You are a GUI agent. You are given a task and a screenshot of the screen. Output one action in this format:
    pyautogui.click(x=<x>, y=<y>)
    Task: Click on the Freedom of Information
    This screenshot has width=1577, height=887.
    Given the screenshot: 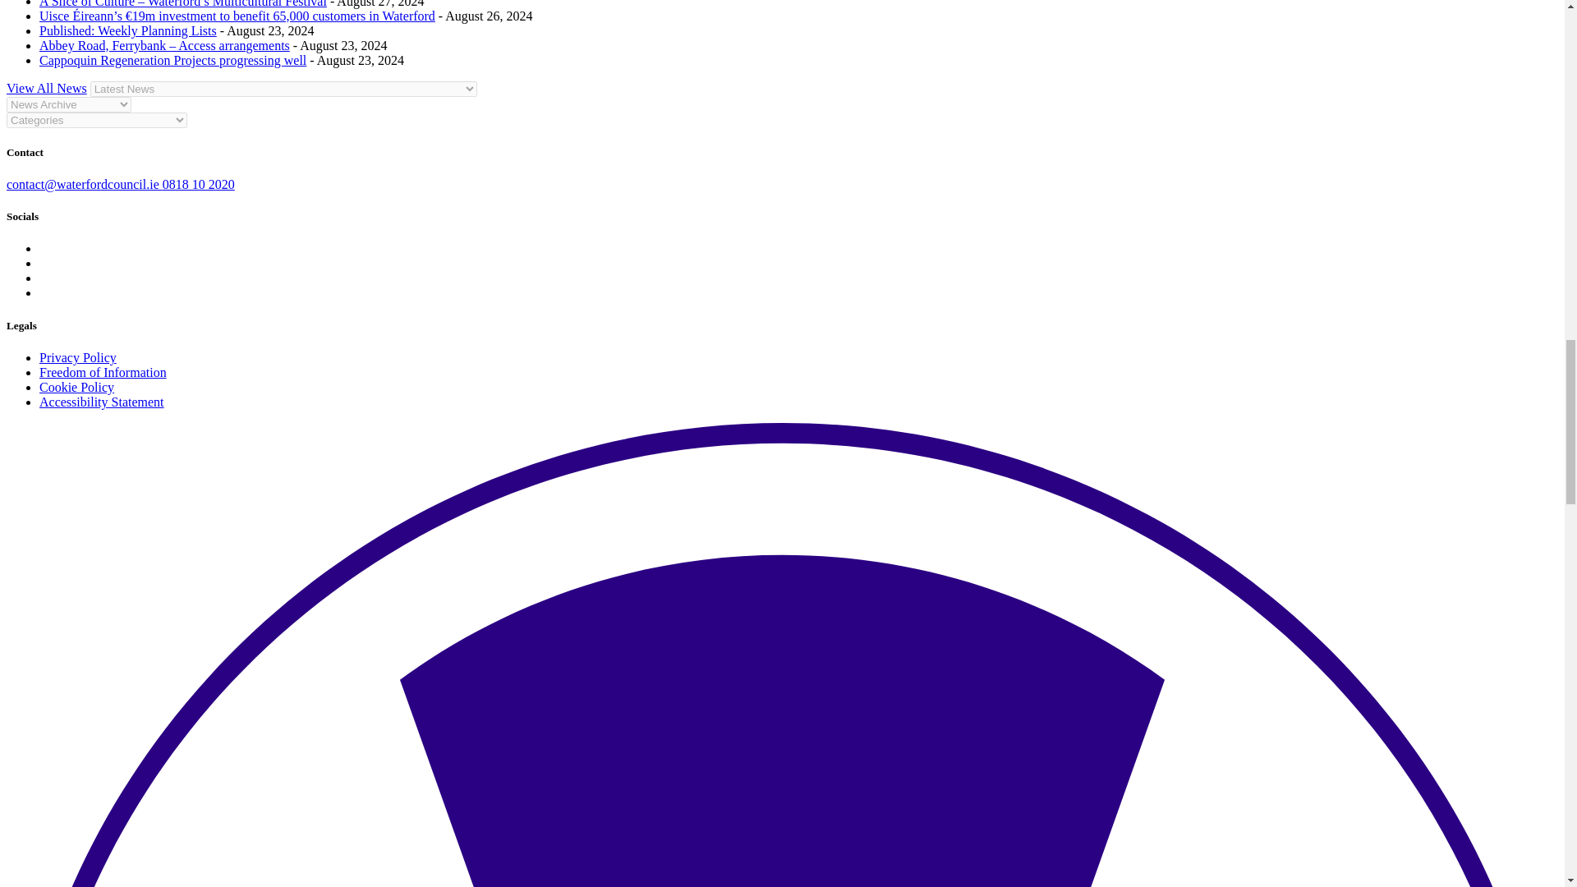 What is the action you would take?
    pyautogui.click(x=103, y=372)
    